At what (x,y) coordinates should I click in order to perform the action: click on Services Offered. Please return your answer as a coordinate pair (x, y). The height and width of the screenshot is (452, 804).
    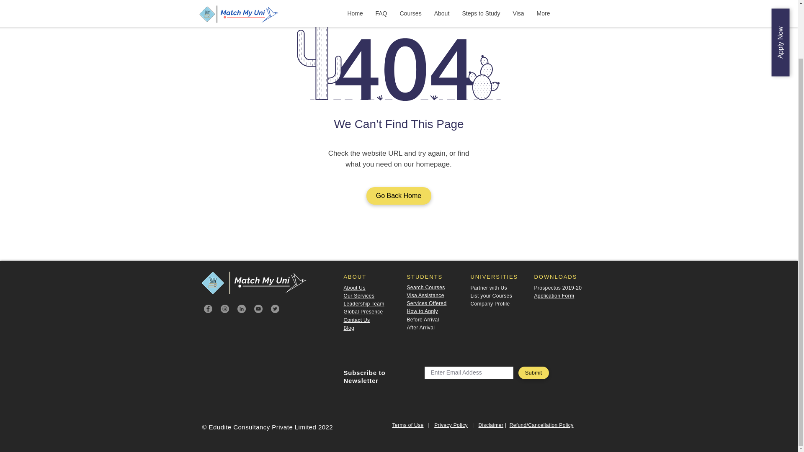
    Looking at the image, I should click on (427, 303).